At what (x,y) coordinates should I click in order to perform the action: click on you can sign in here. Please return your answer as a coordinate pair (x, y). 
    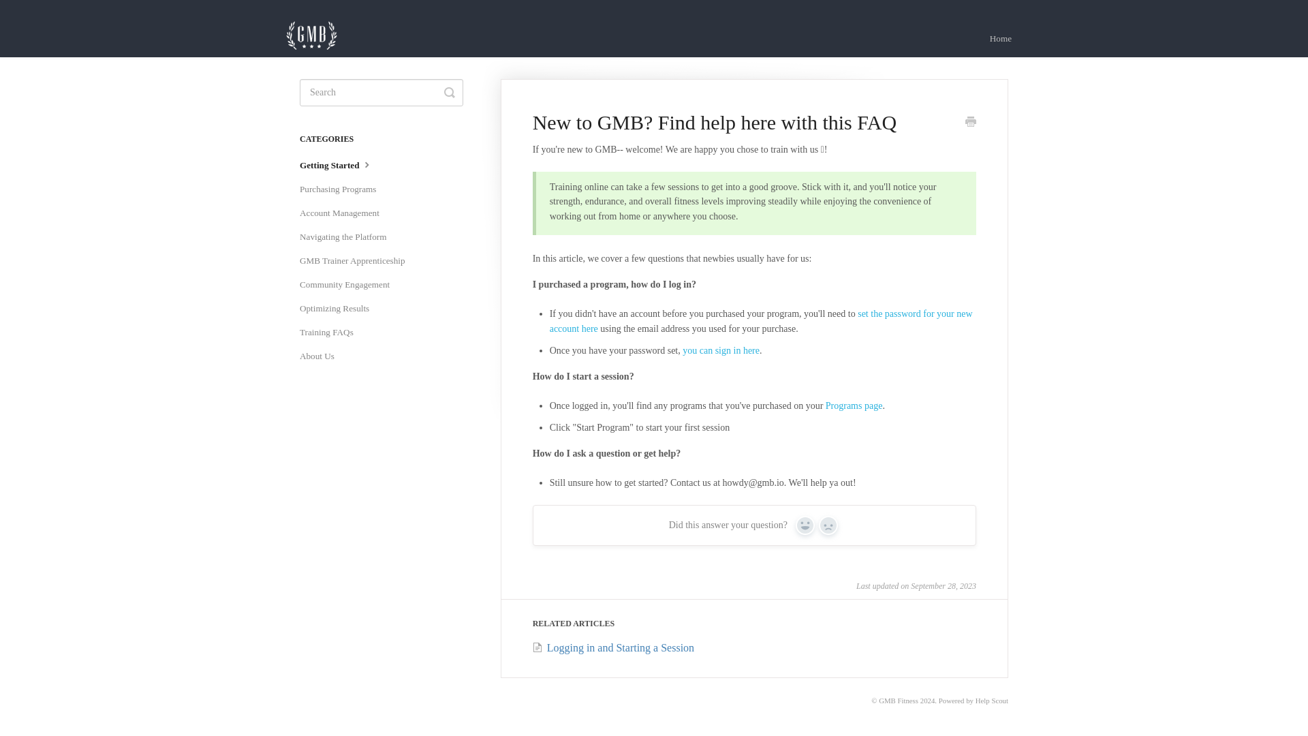
    Looking at the image, I should click on (721, 350).